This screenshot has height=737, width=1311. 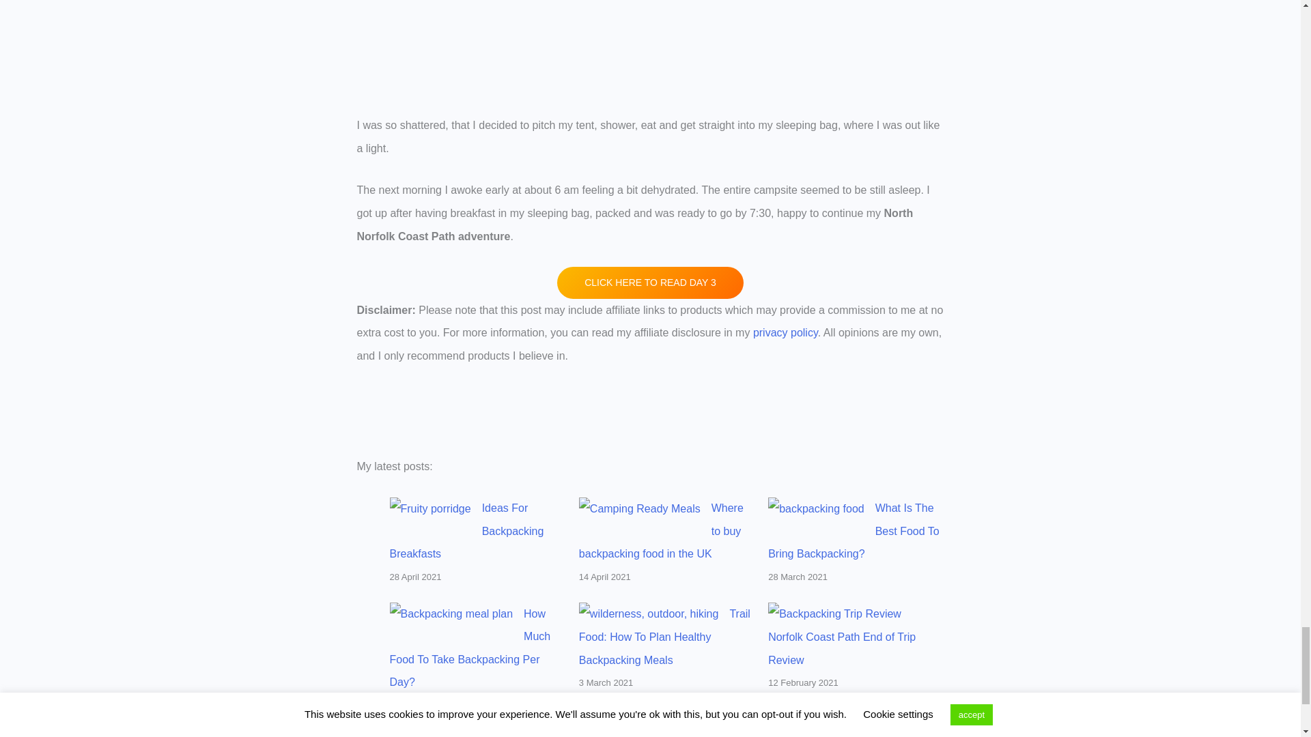 What do you see at coordinates (785, 332) in the screenshot?
I see `privacy policy` at bounding box center [785, 332].